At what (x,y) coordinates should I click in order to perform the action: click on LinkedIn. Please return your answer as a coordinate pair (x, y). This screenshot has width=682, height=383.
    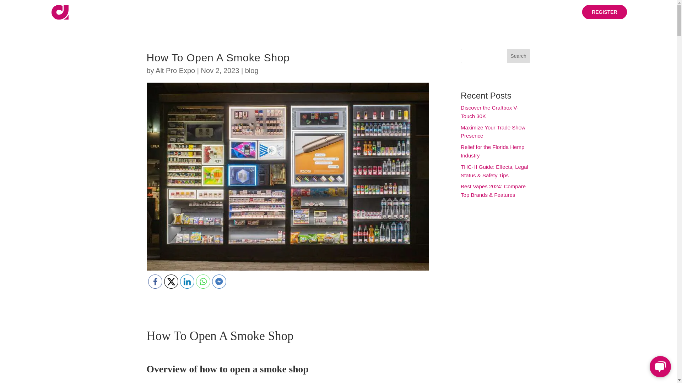
    Looking at the image, I should click on (187, 282).